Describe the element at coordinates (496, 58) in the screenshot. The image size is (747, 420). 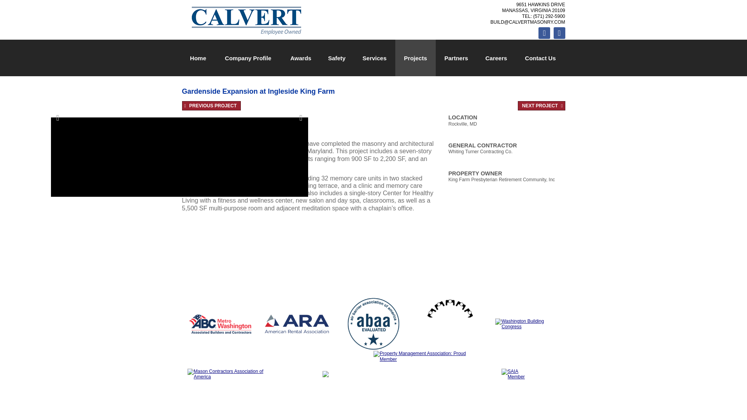
I see `Careers` at that location.